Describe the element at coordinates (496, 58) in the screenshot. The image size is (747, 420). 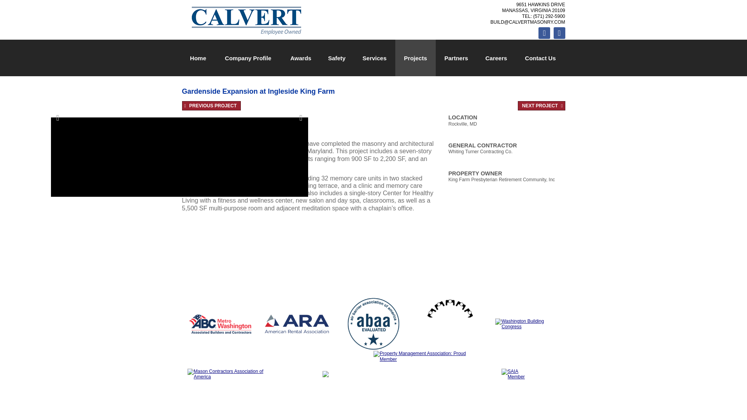
I see `Careers` at that location.